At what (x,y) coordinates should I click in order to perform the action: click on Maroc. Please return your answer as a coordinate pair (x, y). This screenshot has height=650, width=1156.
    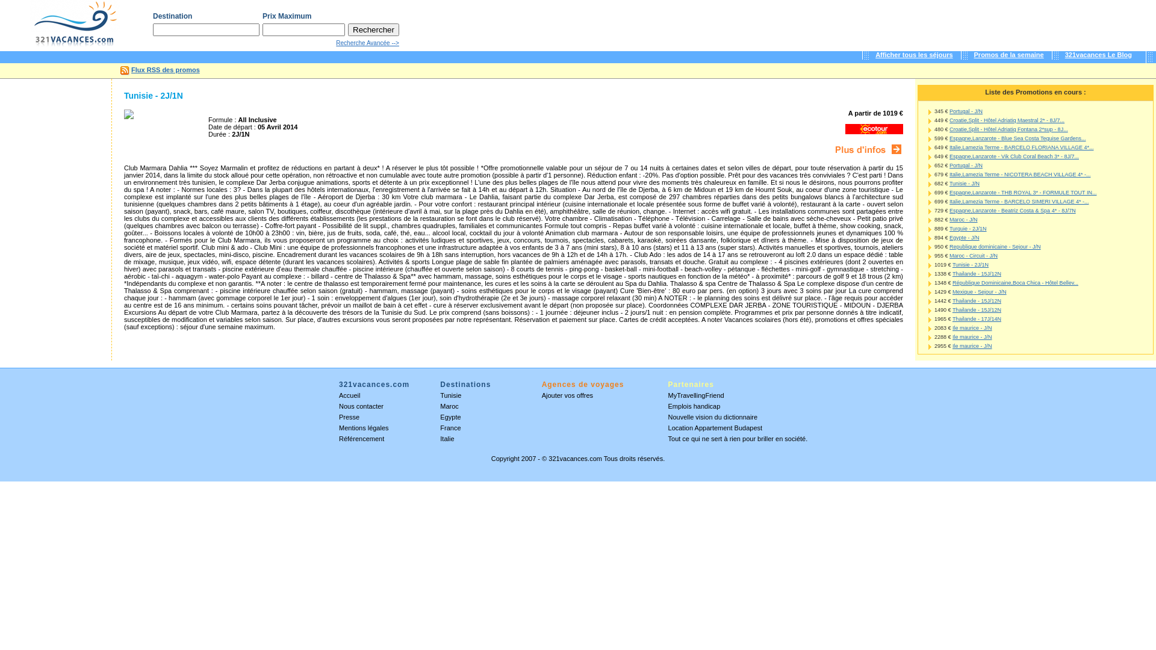
    Looking at the image, I should click on (449, 406).